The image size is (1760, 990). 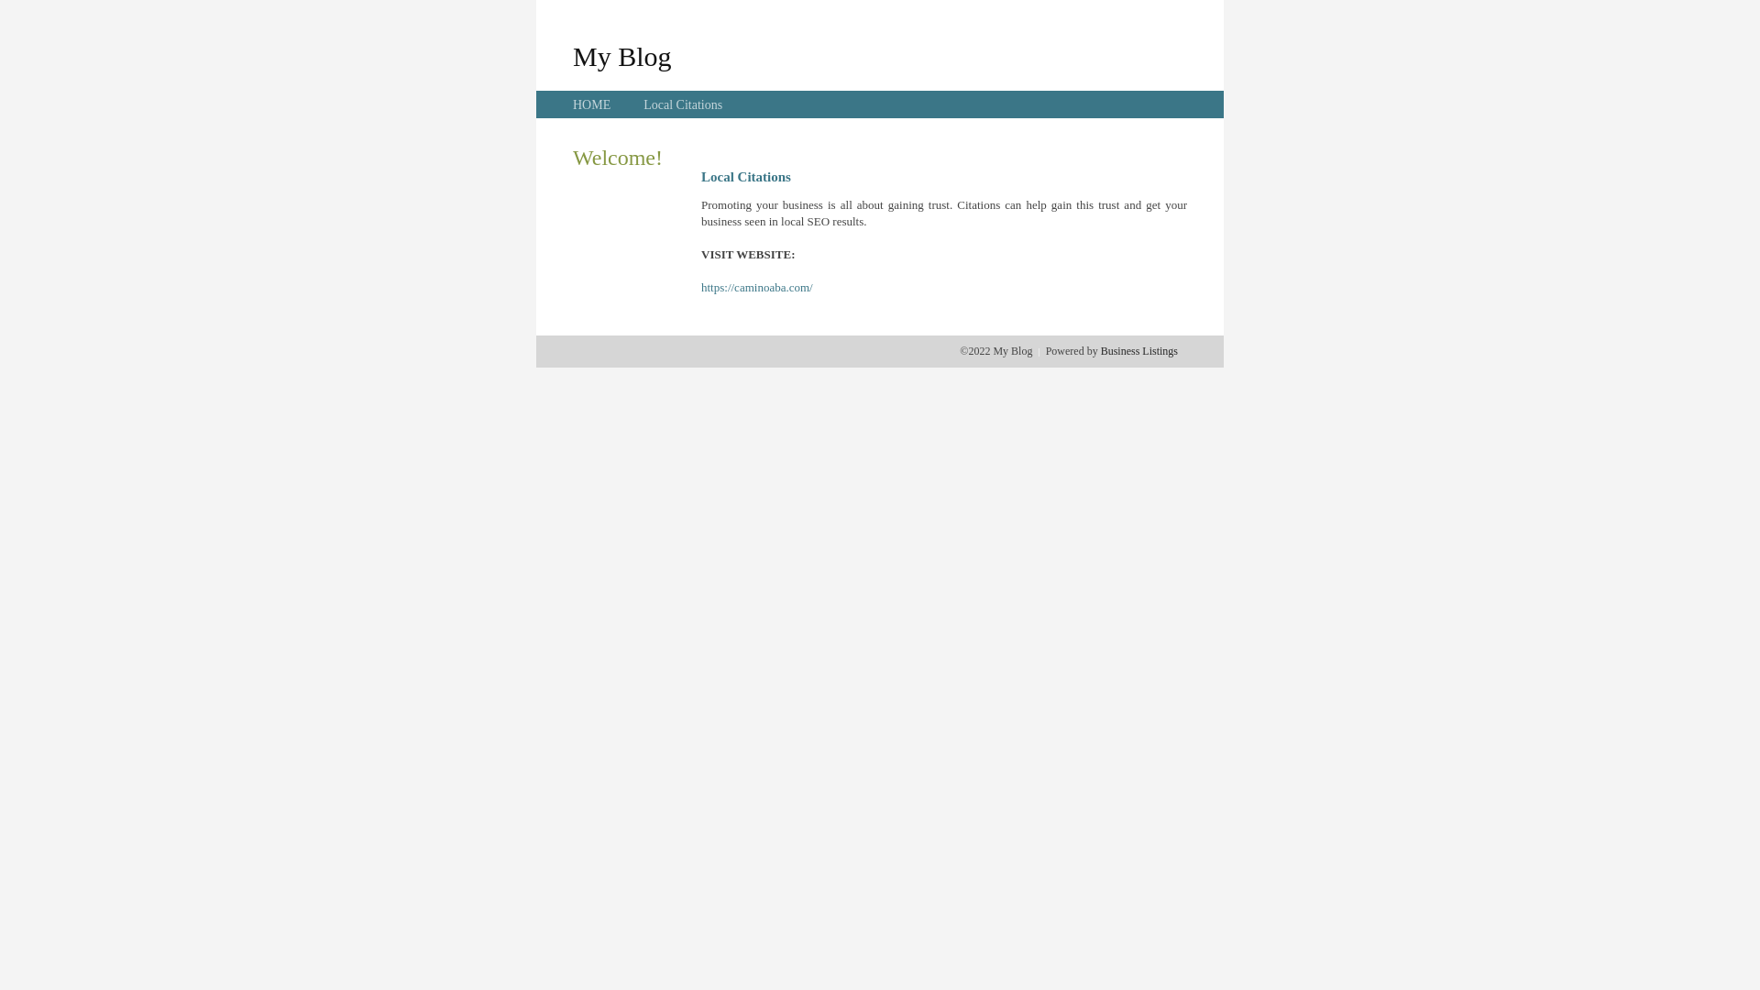 What do you see at coordinates (1139, 351) in the screenshot?
I see `Business Listings` at bounding box center [1139, 351].